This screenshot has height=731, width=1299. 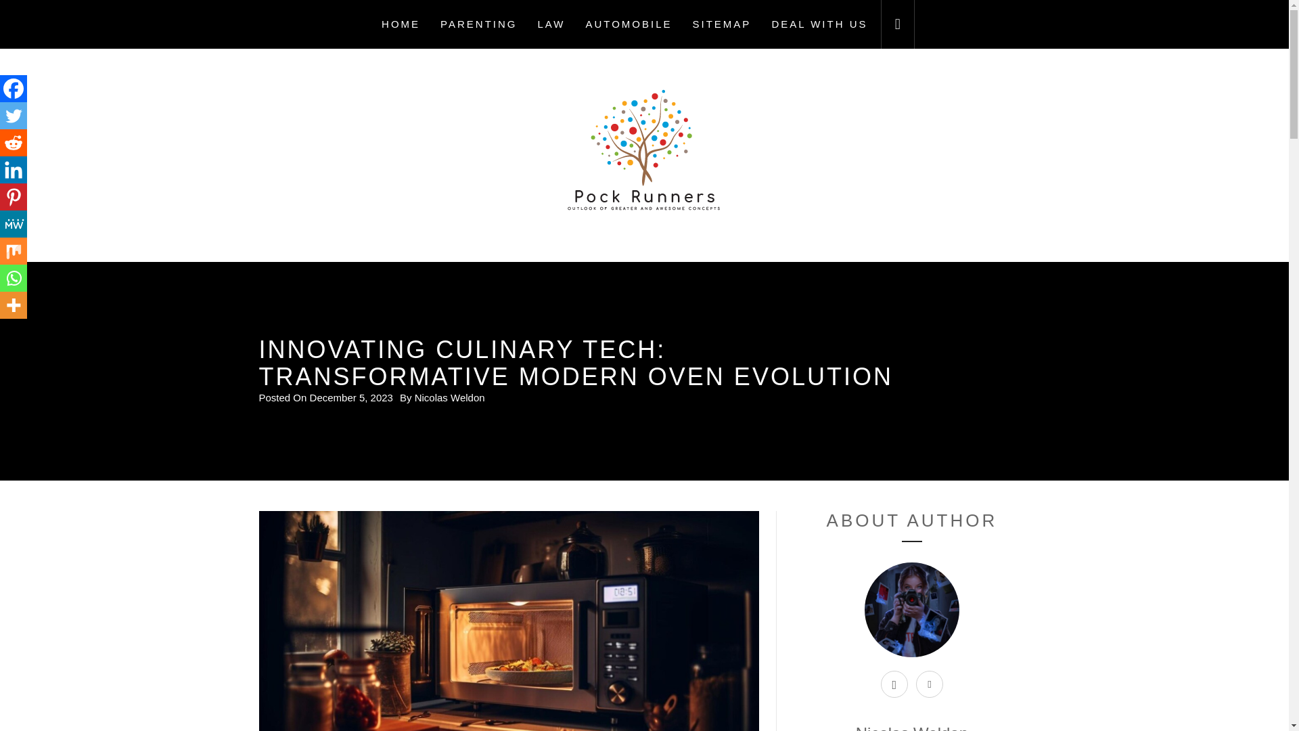 What do you see at coordinates (819, 24) in the screenshot?
I see `DEAL WITH US` at bounding box center [819, 24].